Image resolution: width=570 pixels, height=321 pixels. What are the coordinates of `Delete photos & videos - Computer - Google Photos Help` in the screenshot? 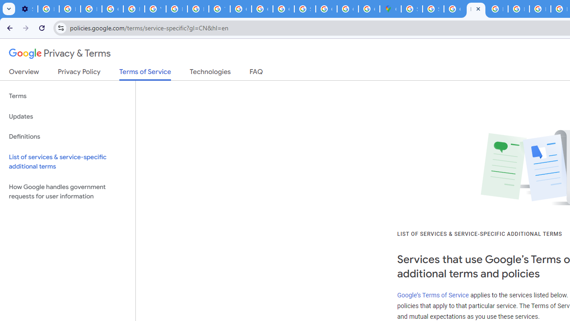 It's located at (48, 9).